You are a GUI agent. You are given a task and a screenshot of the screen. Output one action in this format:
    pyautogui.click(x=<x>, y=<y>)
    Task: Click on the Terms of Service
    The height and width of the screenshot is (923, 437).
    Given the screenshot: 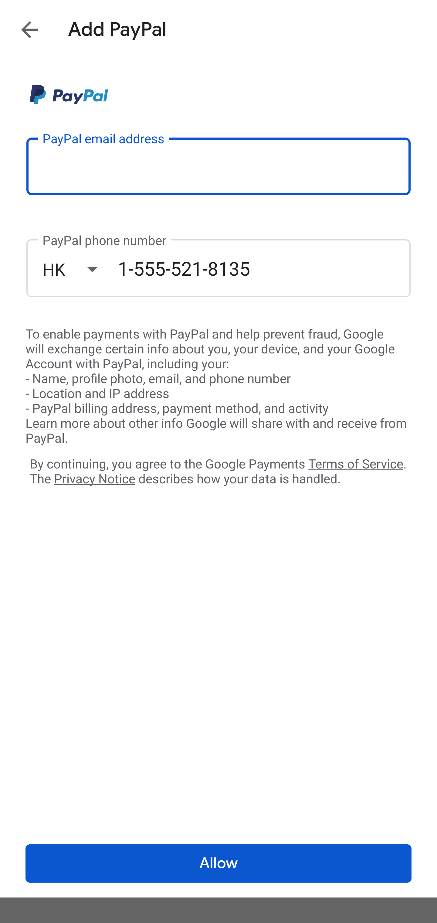 What is the action you would take?
    pyautogui.click(x=356, y=463)
    